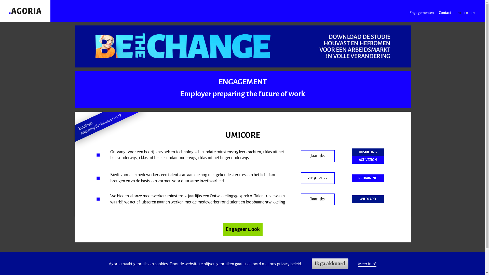 This screenshot has width=489, height=275. Describe the element at coordinates (459, 13) in the screenshot. I see `NL` at that location.